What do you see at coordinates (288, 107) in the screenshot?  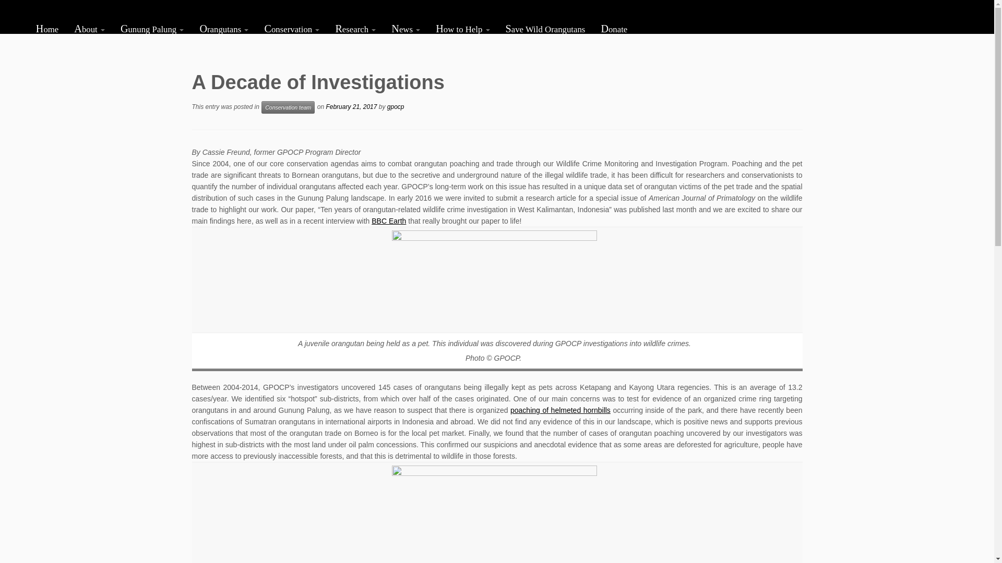 I see `Conservation team` at bounding box center [288, 107].